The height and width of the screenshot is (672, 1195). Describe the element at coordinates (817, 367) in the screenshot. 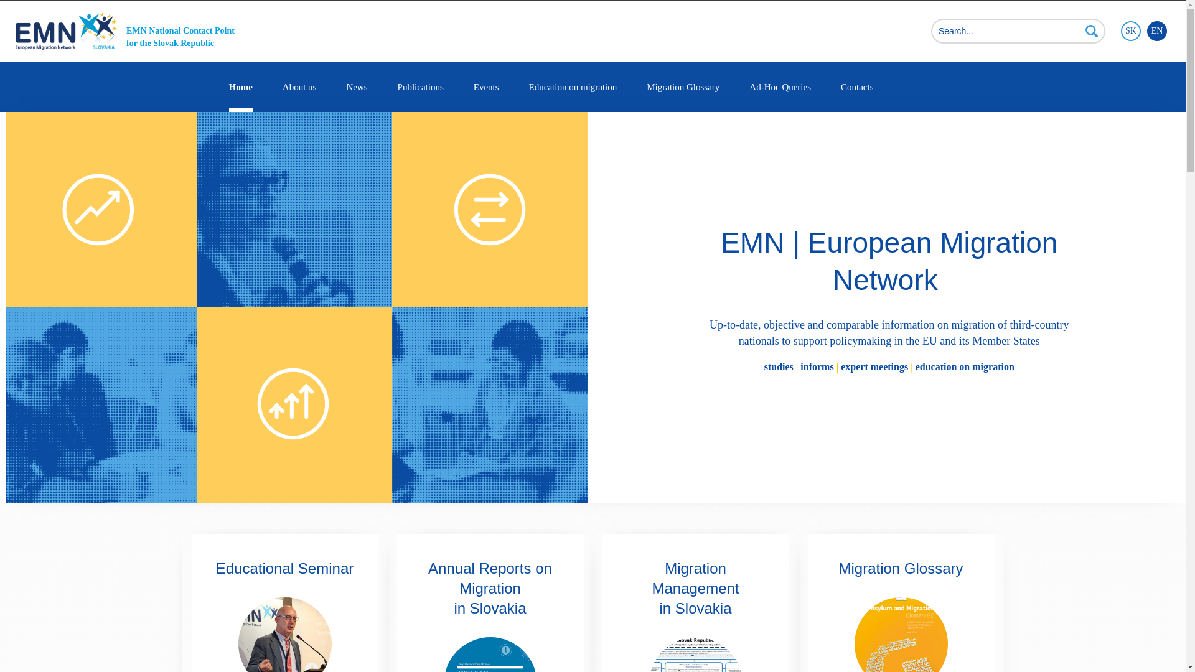

I see `informs` at that location.